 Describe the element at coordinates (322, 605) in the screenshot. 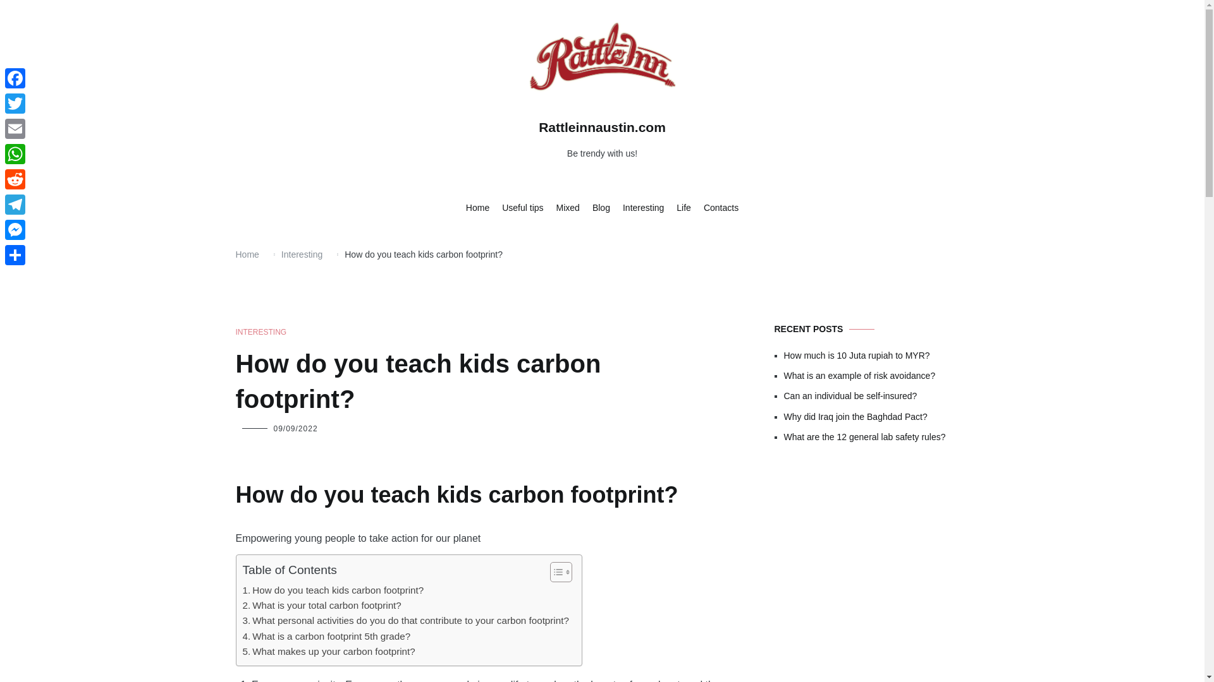

I see `What is your total carbon footprint?` at that location.